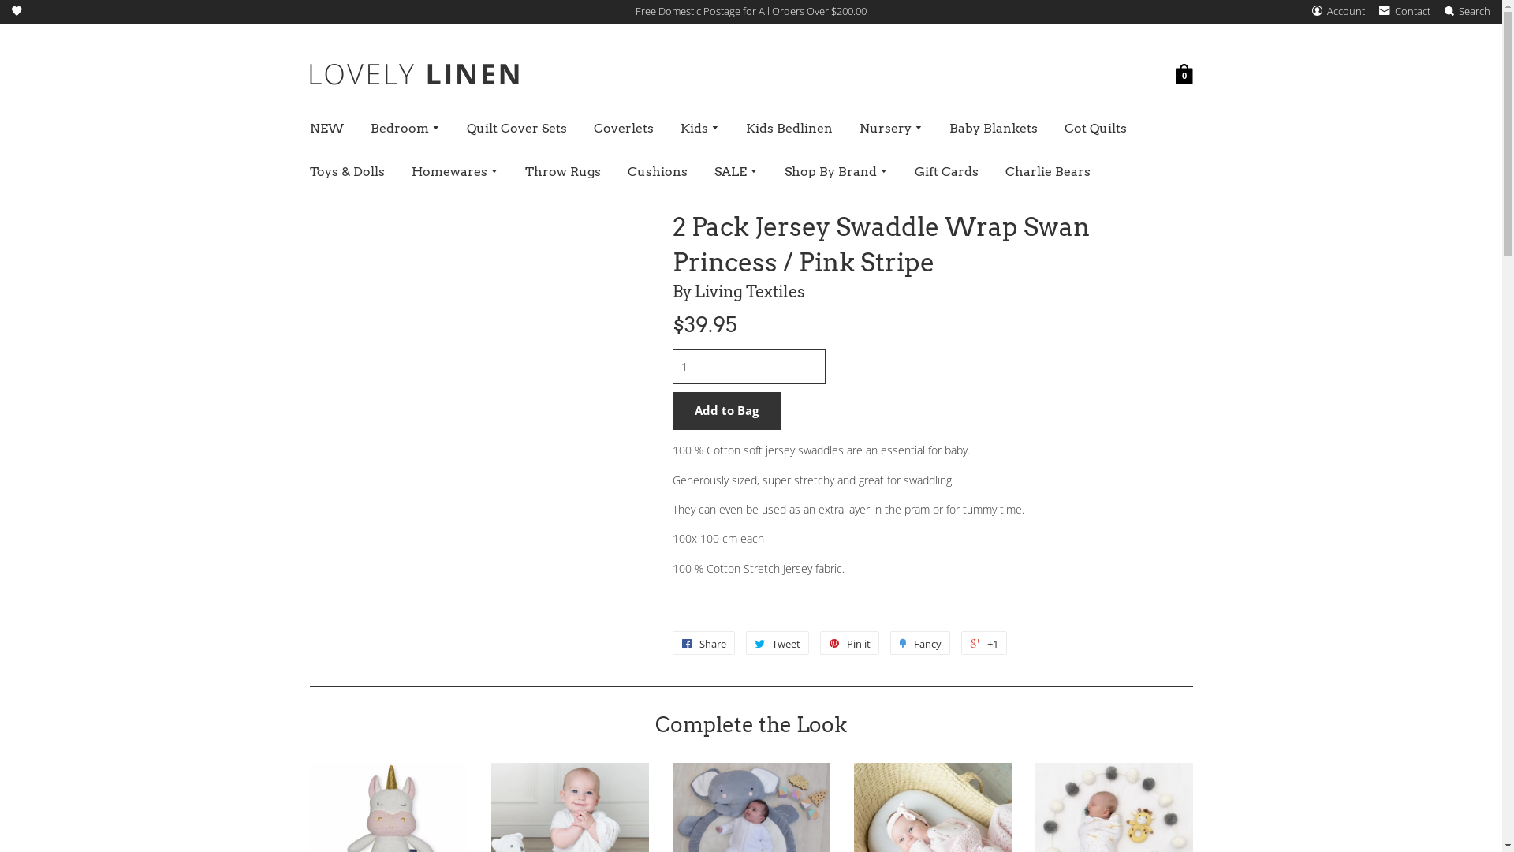 The height and width of the screenshot is (852, 1514). Describe the element at coordinates (454, 172) in the screenshot. I see `Homewares` at that location.